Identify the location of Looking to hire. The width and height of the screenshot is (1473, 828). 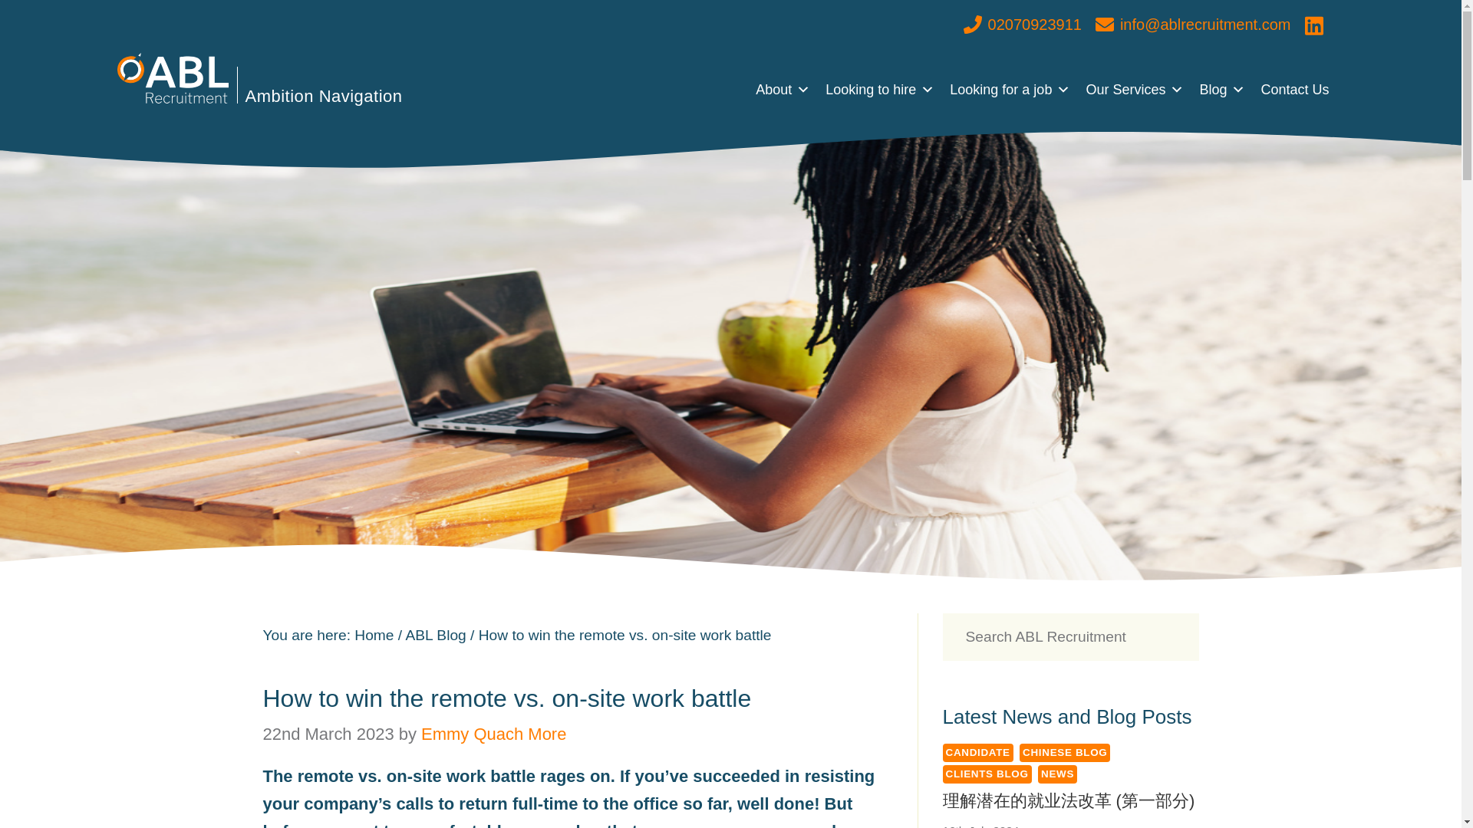
(879, 89).